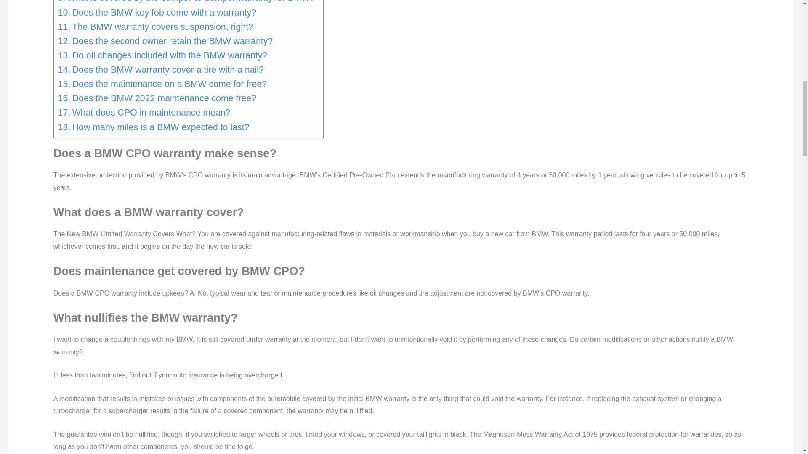 The height and width of the screenshot is (454, 808). I want to click on What is covered by the bumper-to-bumper warranty for BMW?, so click(186, 3).